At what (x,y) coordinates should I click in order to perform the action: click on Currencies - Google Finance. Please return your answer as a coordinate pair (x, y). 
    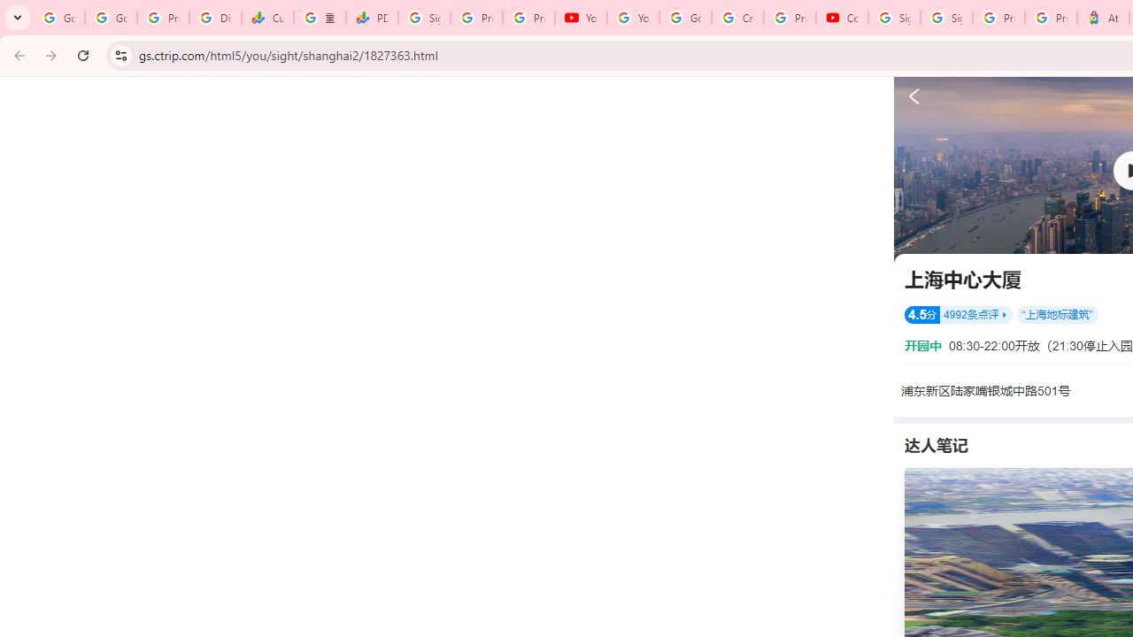
    Looking at the image, I should click on (267, 18).